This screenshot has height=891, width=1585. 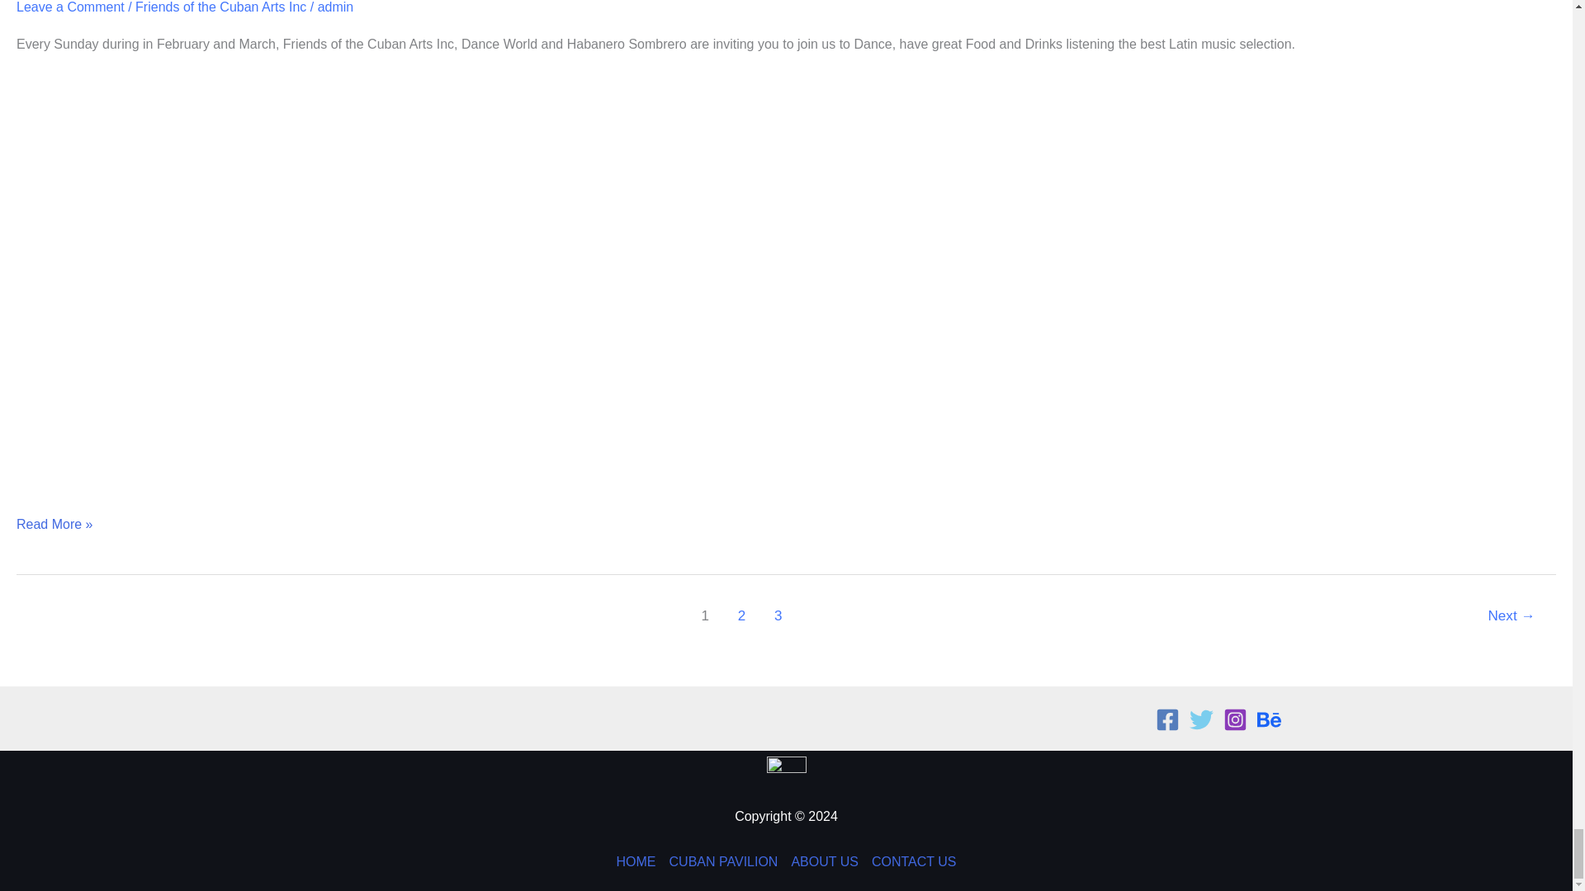 What do you see at coordinates (335, 7) in the screenshot?
I see `View all posts by admin` at bounding box center [335, 7].